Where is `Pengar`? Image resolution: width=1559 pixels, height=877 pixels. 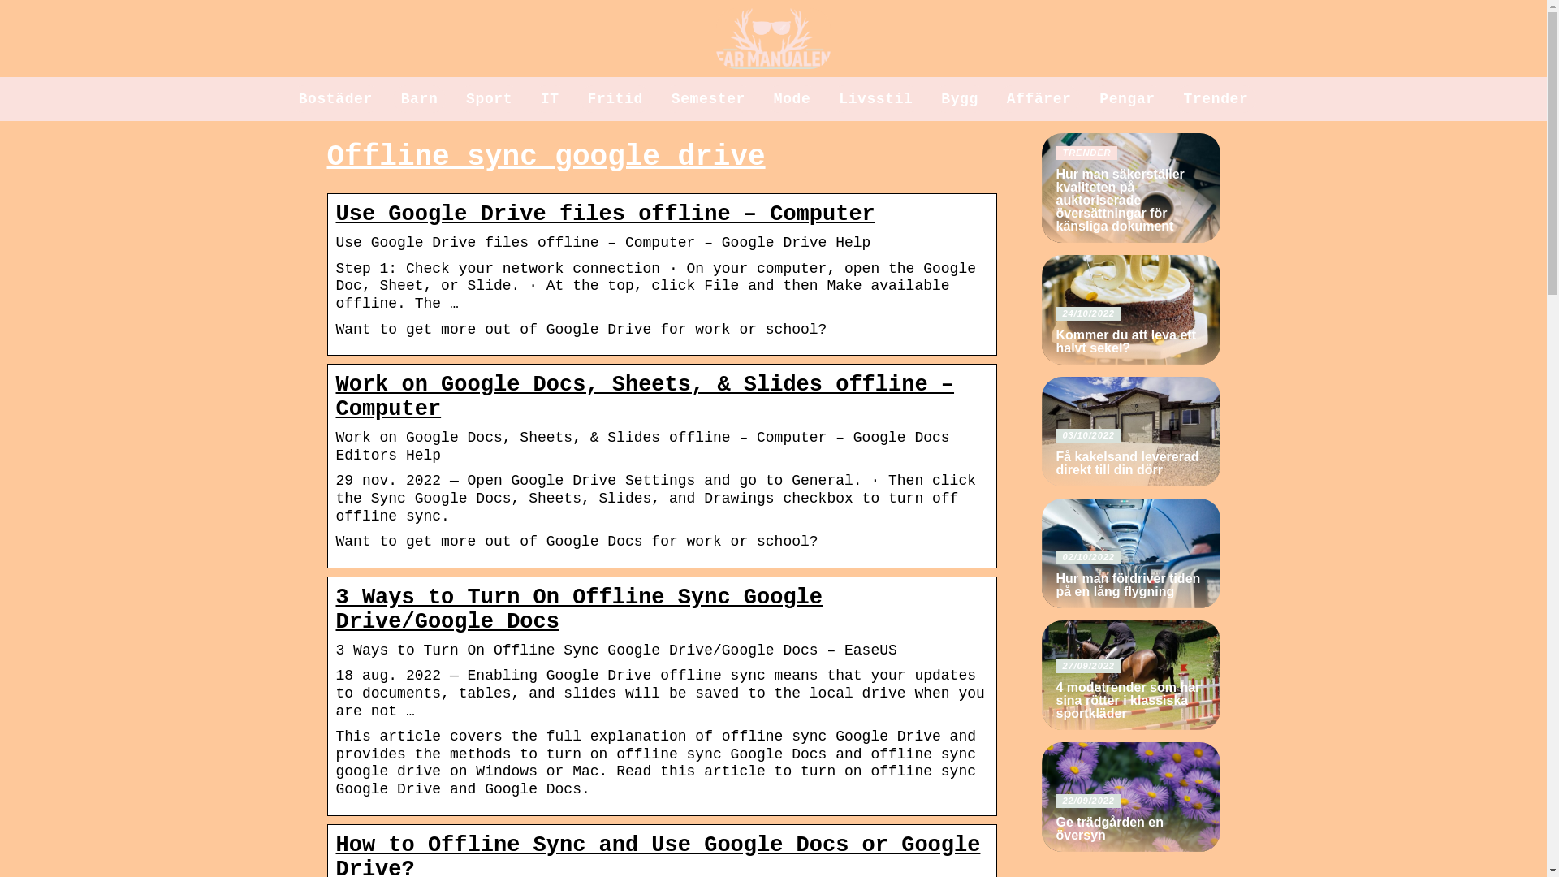 Pengar is located at coordinates (1127, 99).